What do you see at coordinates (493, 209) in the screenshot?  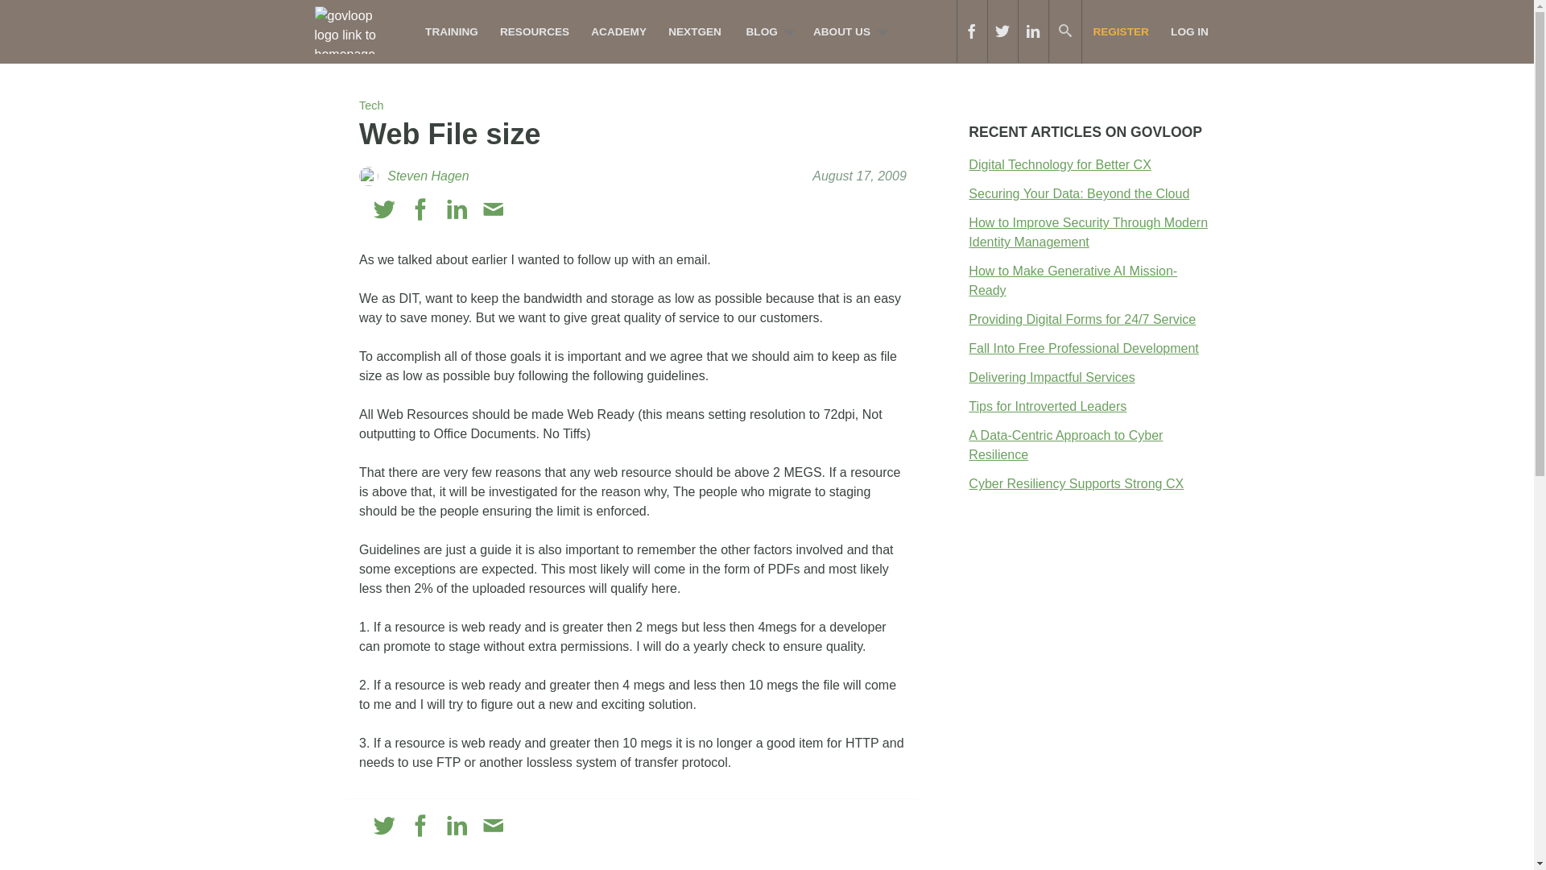 I see `Email` at bounding box center [493, 209].